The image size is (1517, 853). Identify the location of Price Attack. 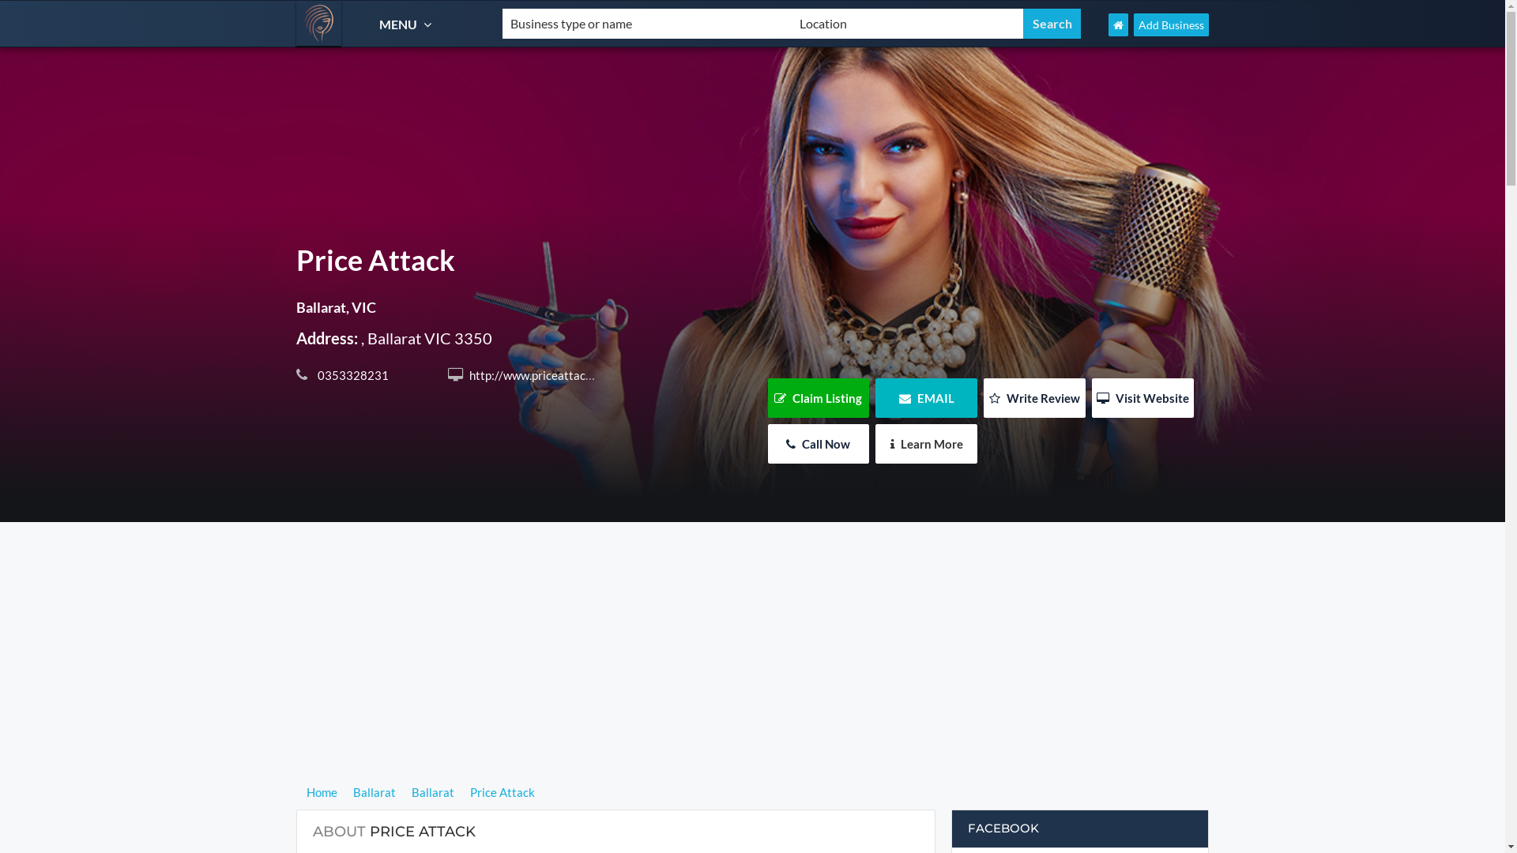
(525, 267).